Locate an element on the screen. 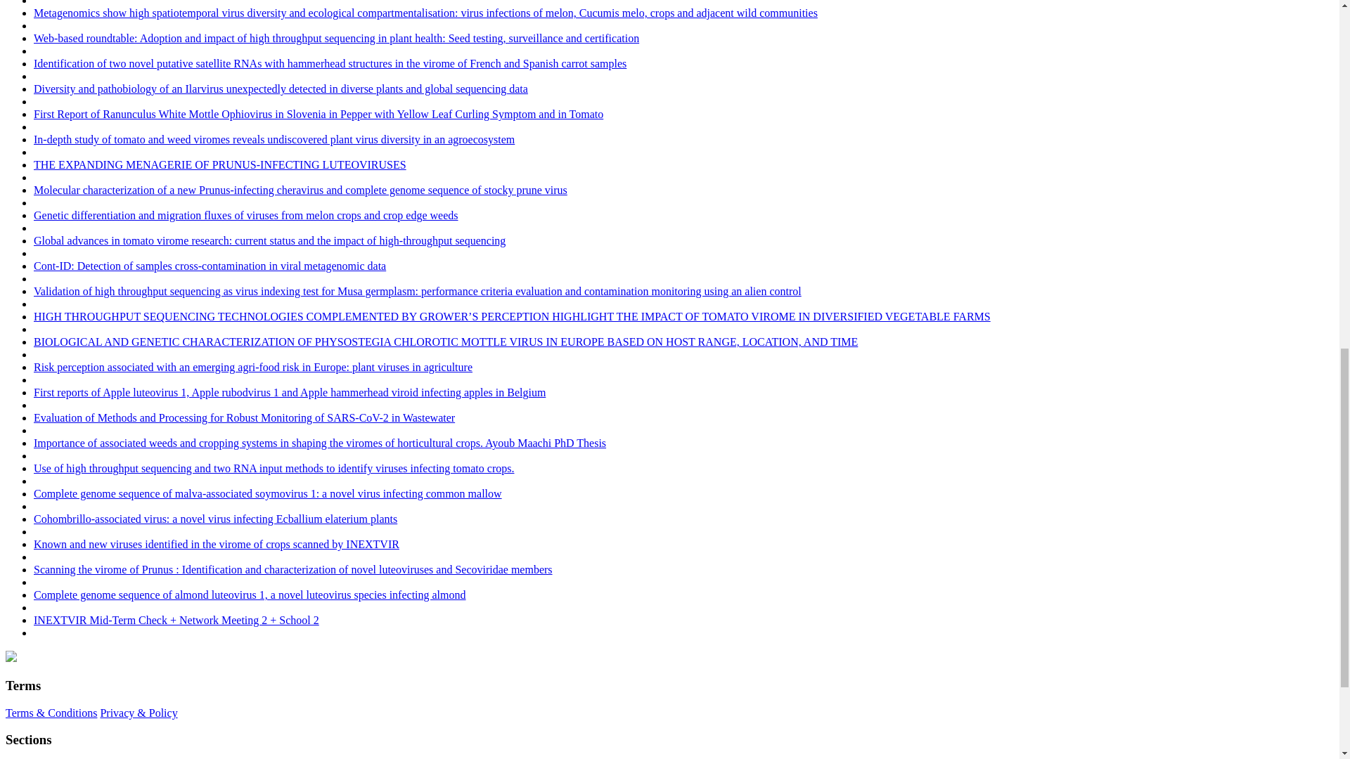 This screenshot has height=759, width=1350. THE EXPANDING MENAGERIE OF PRUNUS-INFECTING LUTEOVIRUSES is located at coordinates (219, 164).